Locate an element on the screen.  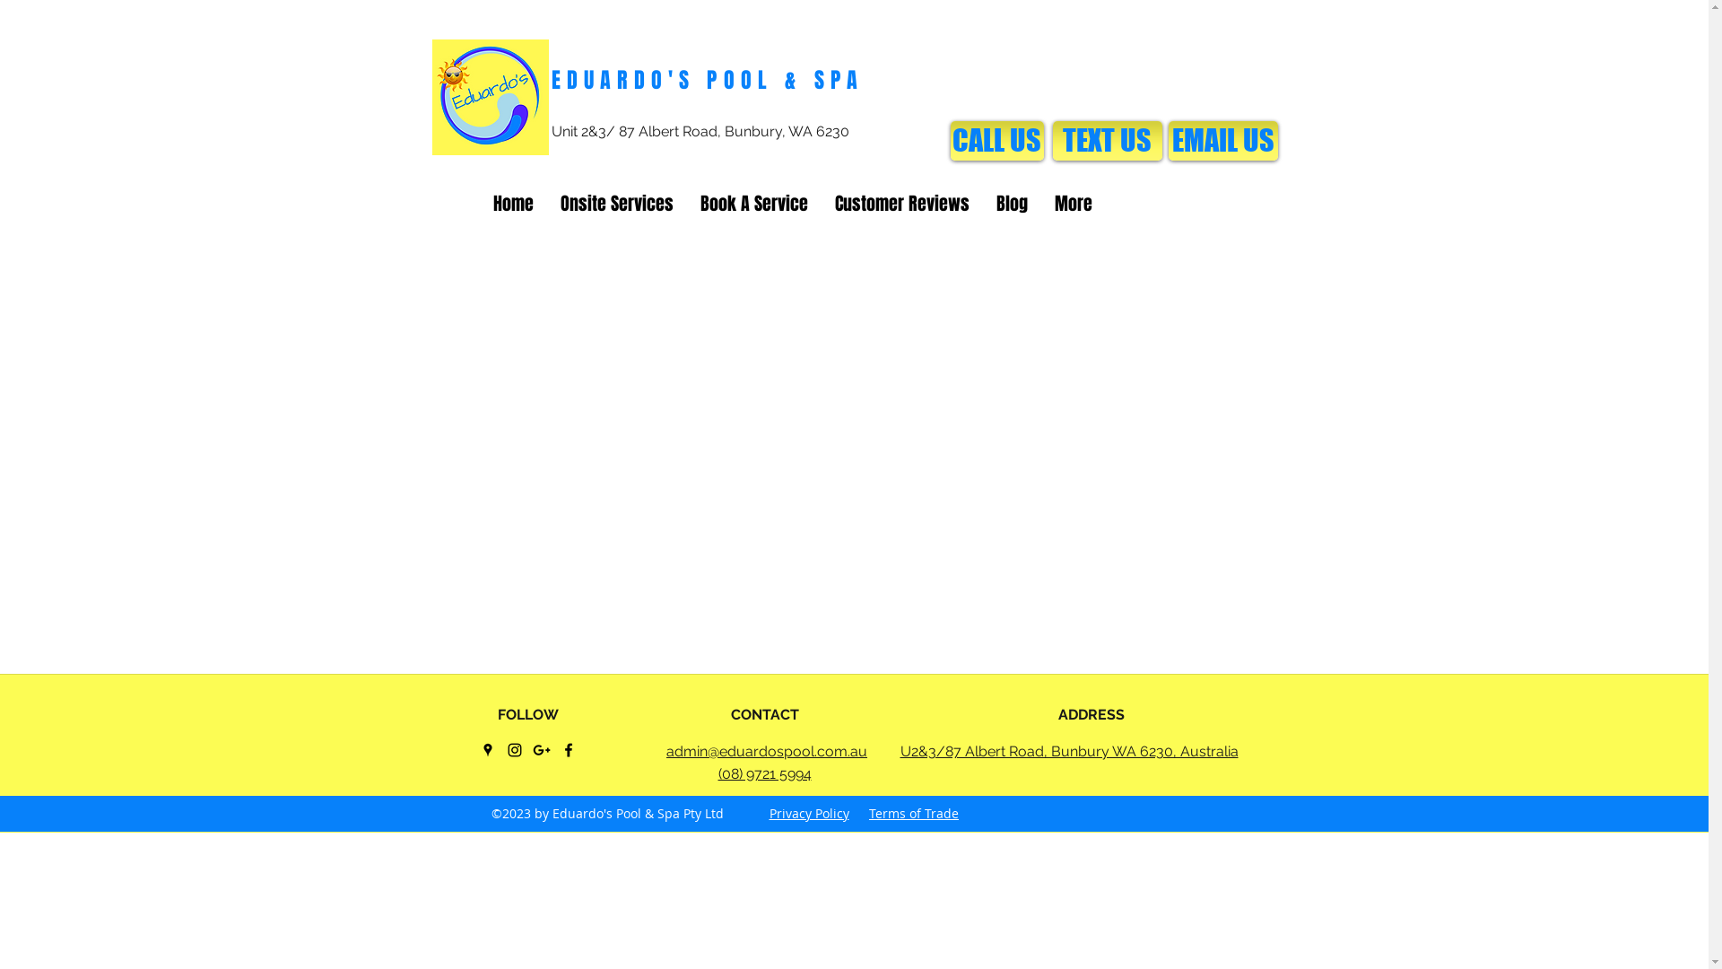
admin@eduardospool.com.au is located at coordinates (767, 752).